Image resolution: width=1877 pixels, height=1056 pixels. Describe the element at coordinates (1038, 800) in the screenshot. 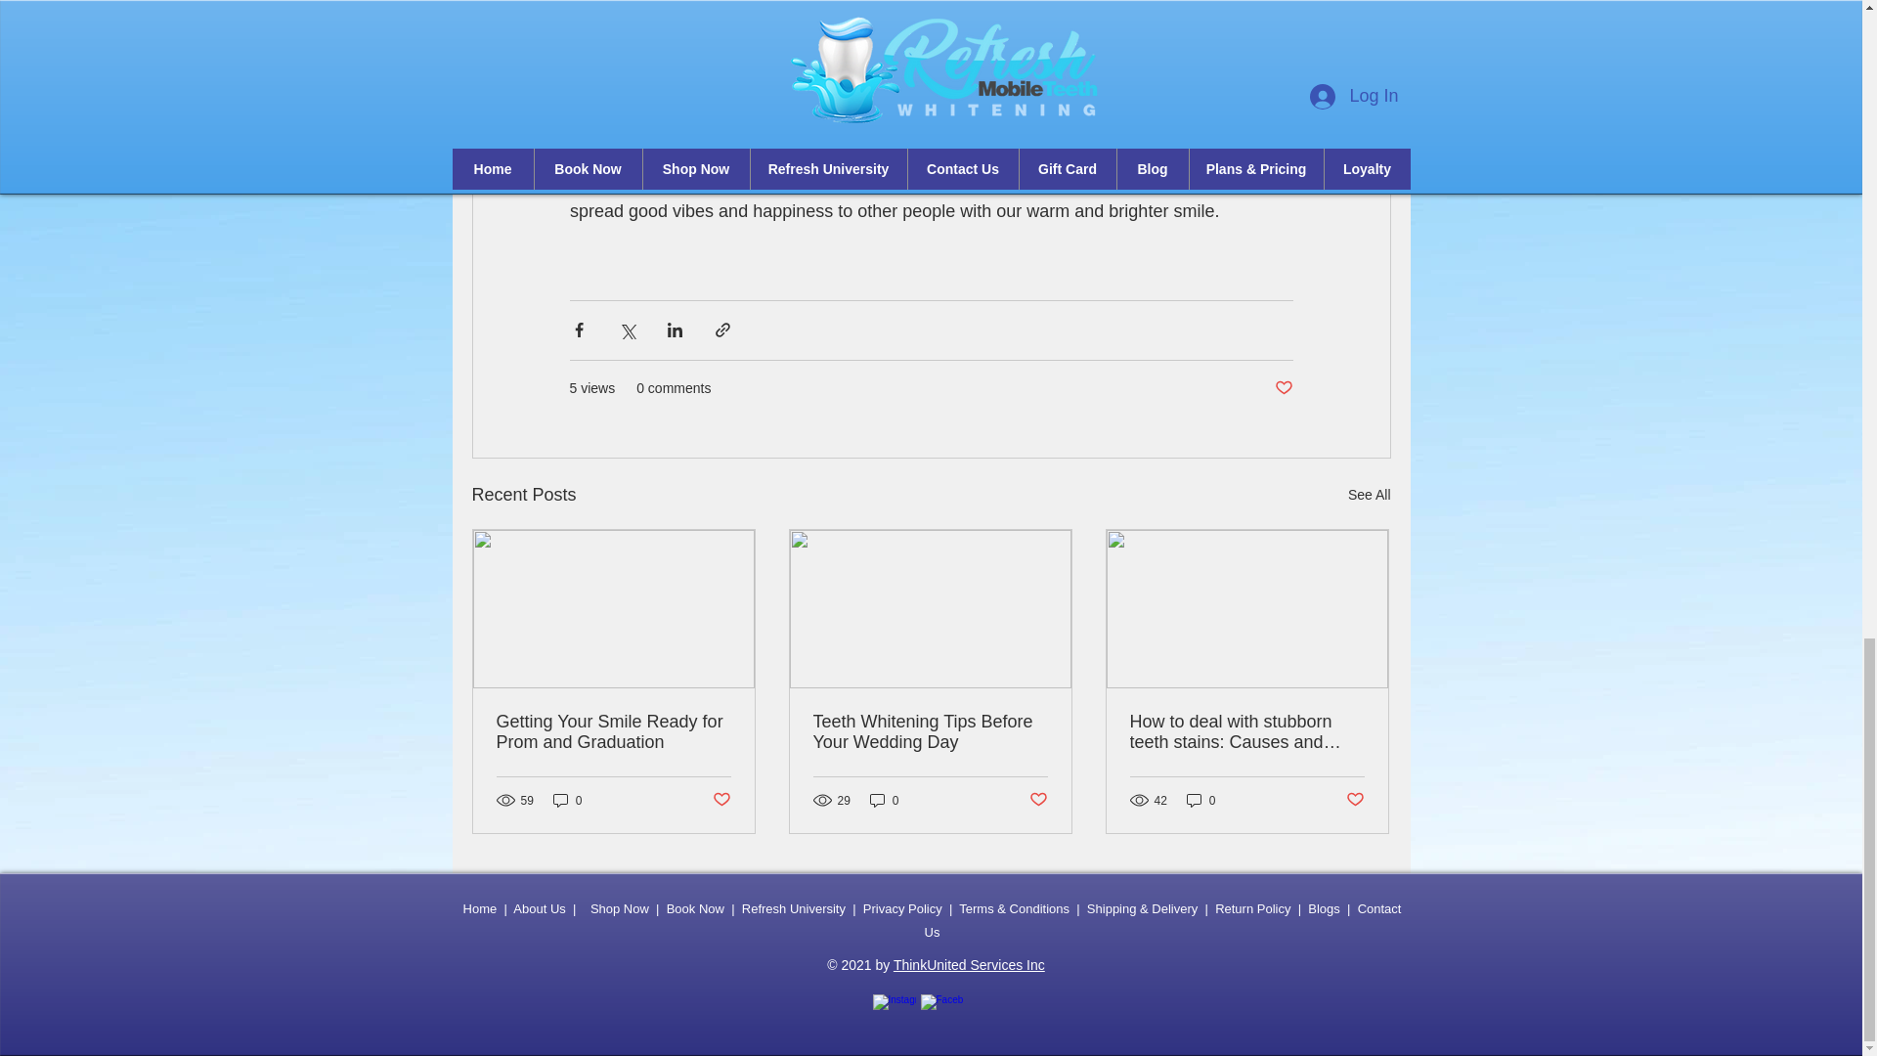

I see `Post not marked as liked` at that location.